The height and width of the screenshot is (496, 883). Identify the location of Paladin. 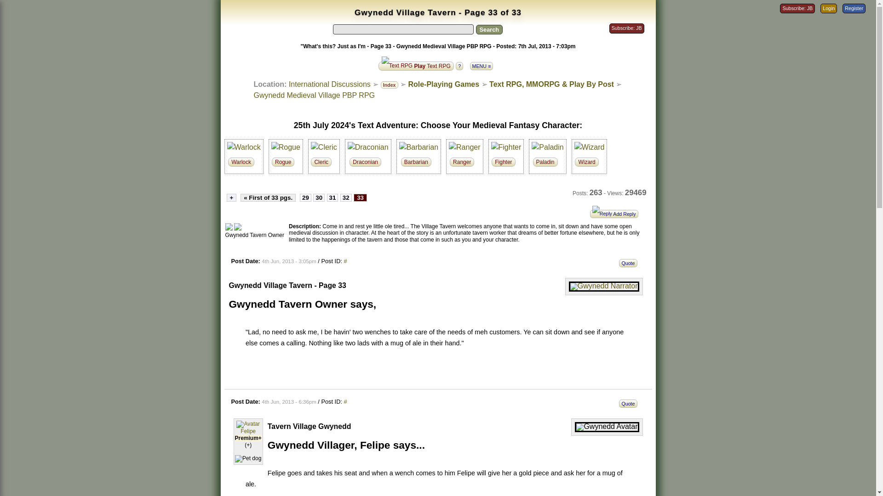
(464, 147).